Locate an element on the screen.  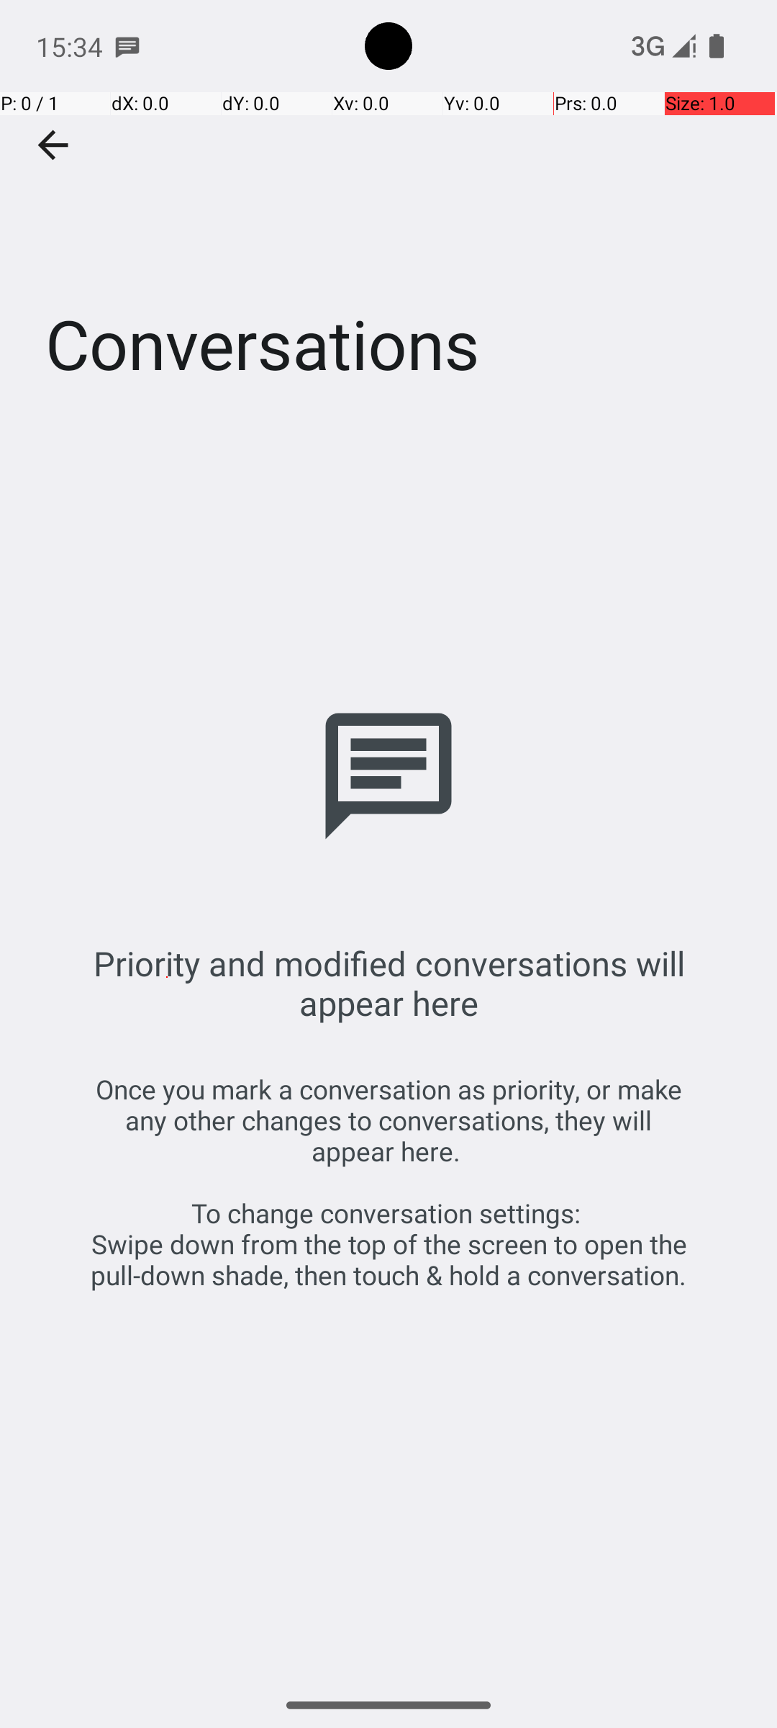
Conversations is located at coordinates (388, 215).